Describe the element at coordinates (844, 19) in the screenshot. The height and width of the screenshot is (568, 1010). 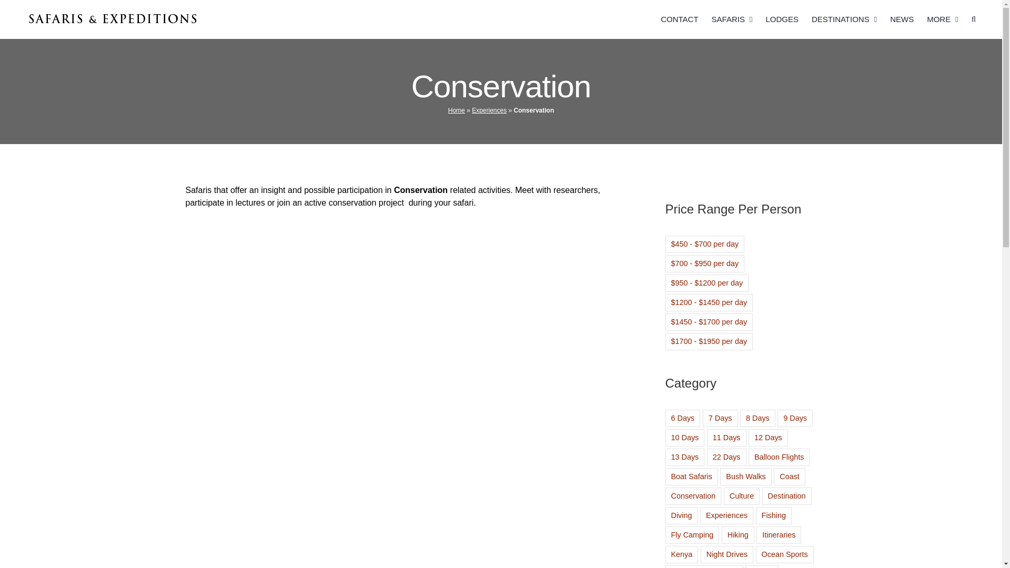
I see `DESTINATIONS` at that location.